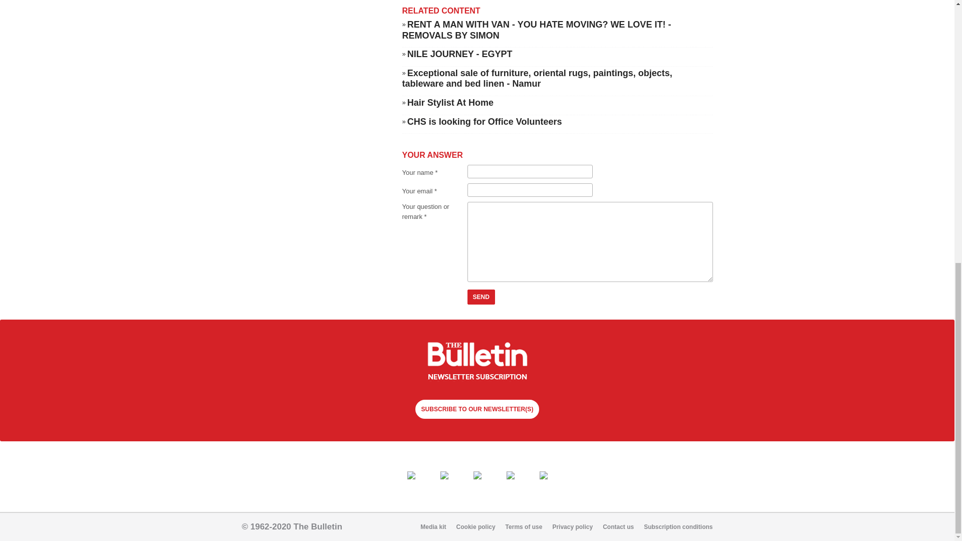 This screenshot has width=962, height=541. What do you see at coordinates (450, 102) in the screenshot?
I see `Hair Stylist At Home` at bounding box center [450, 102].